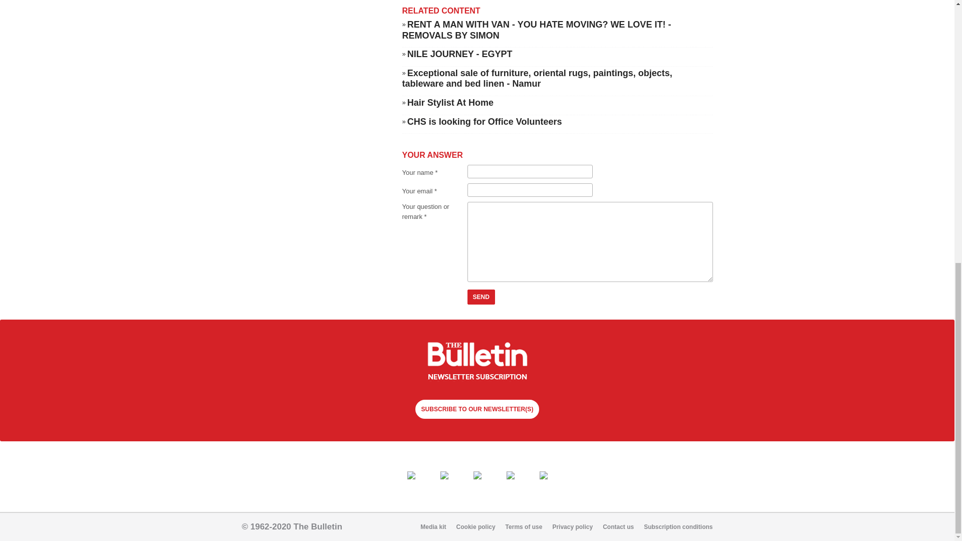 This screenshot has width=962, height=541. What do you see at coordinates (450, 102) in the screenshot?
I see `Hair Stylist At Home` at bounding box center [450, 102].